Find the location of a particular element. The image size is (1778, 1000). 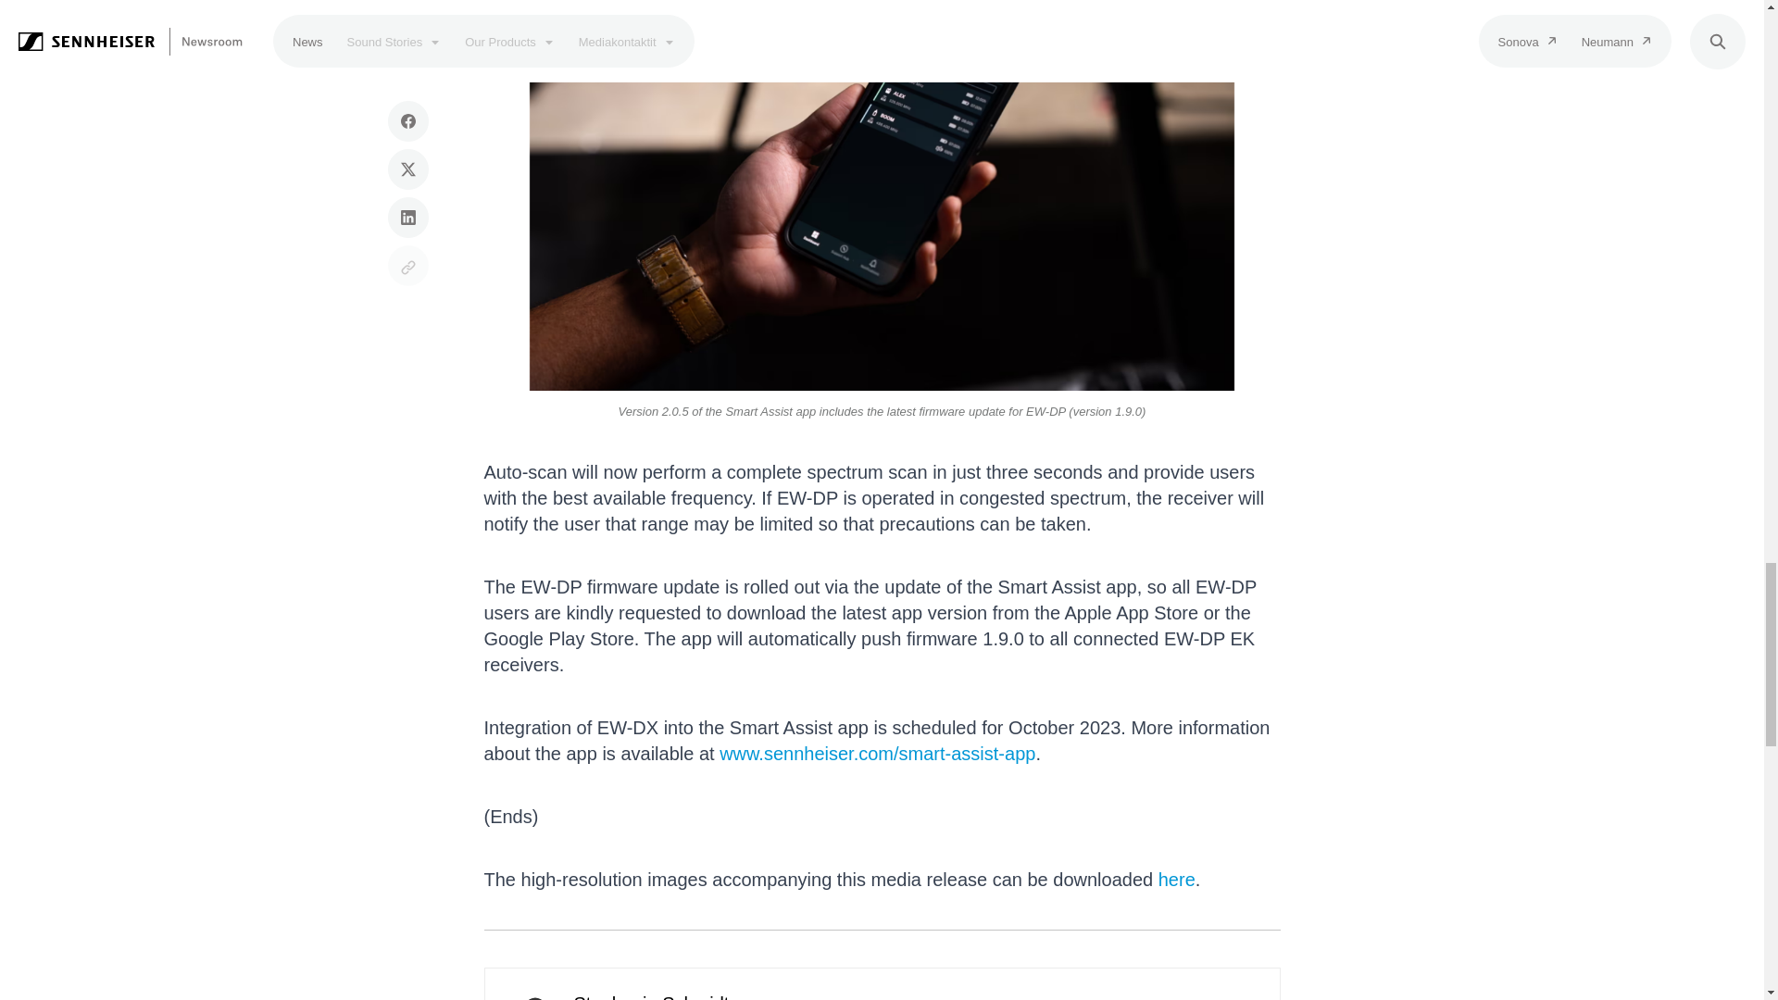

Stephanie Schmidt is located at coordinates (535, 995).